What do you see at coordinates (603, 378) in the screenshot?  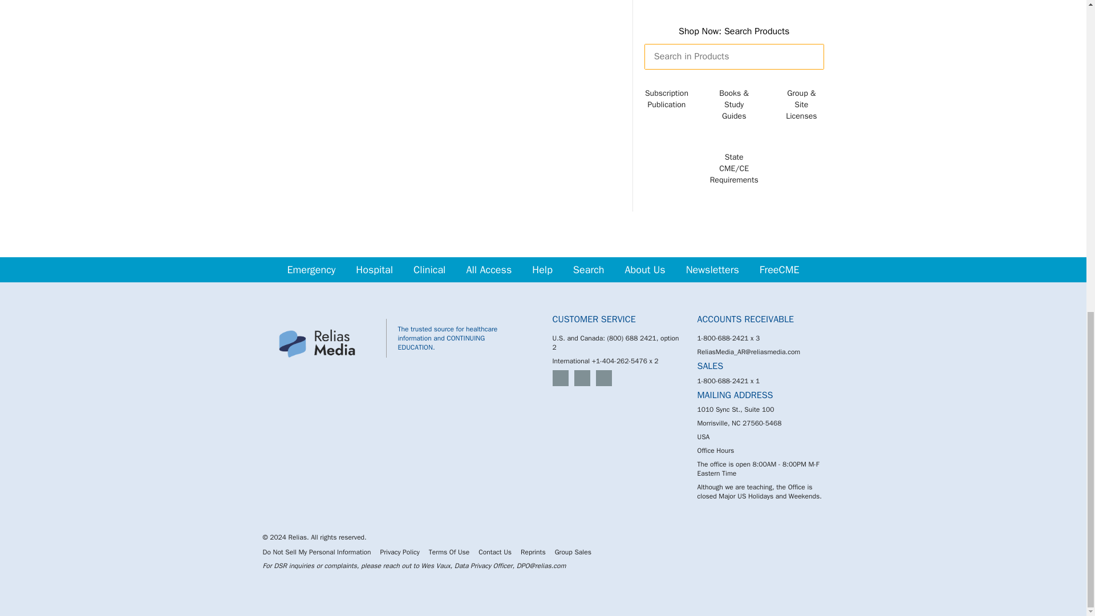 I see `YouTube` at bounding box center [603, 378].